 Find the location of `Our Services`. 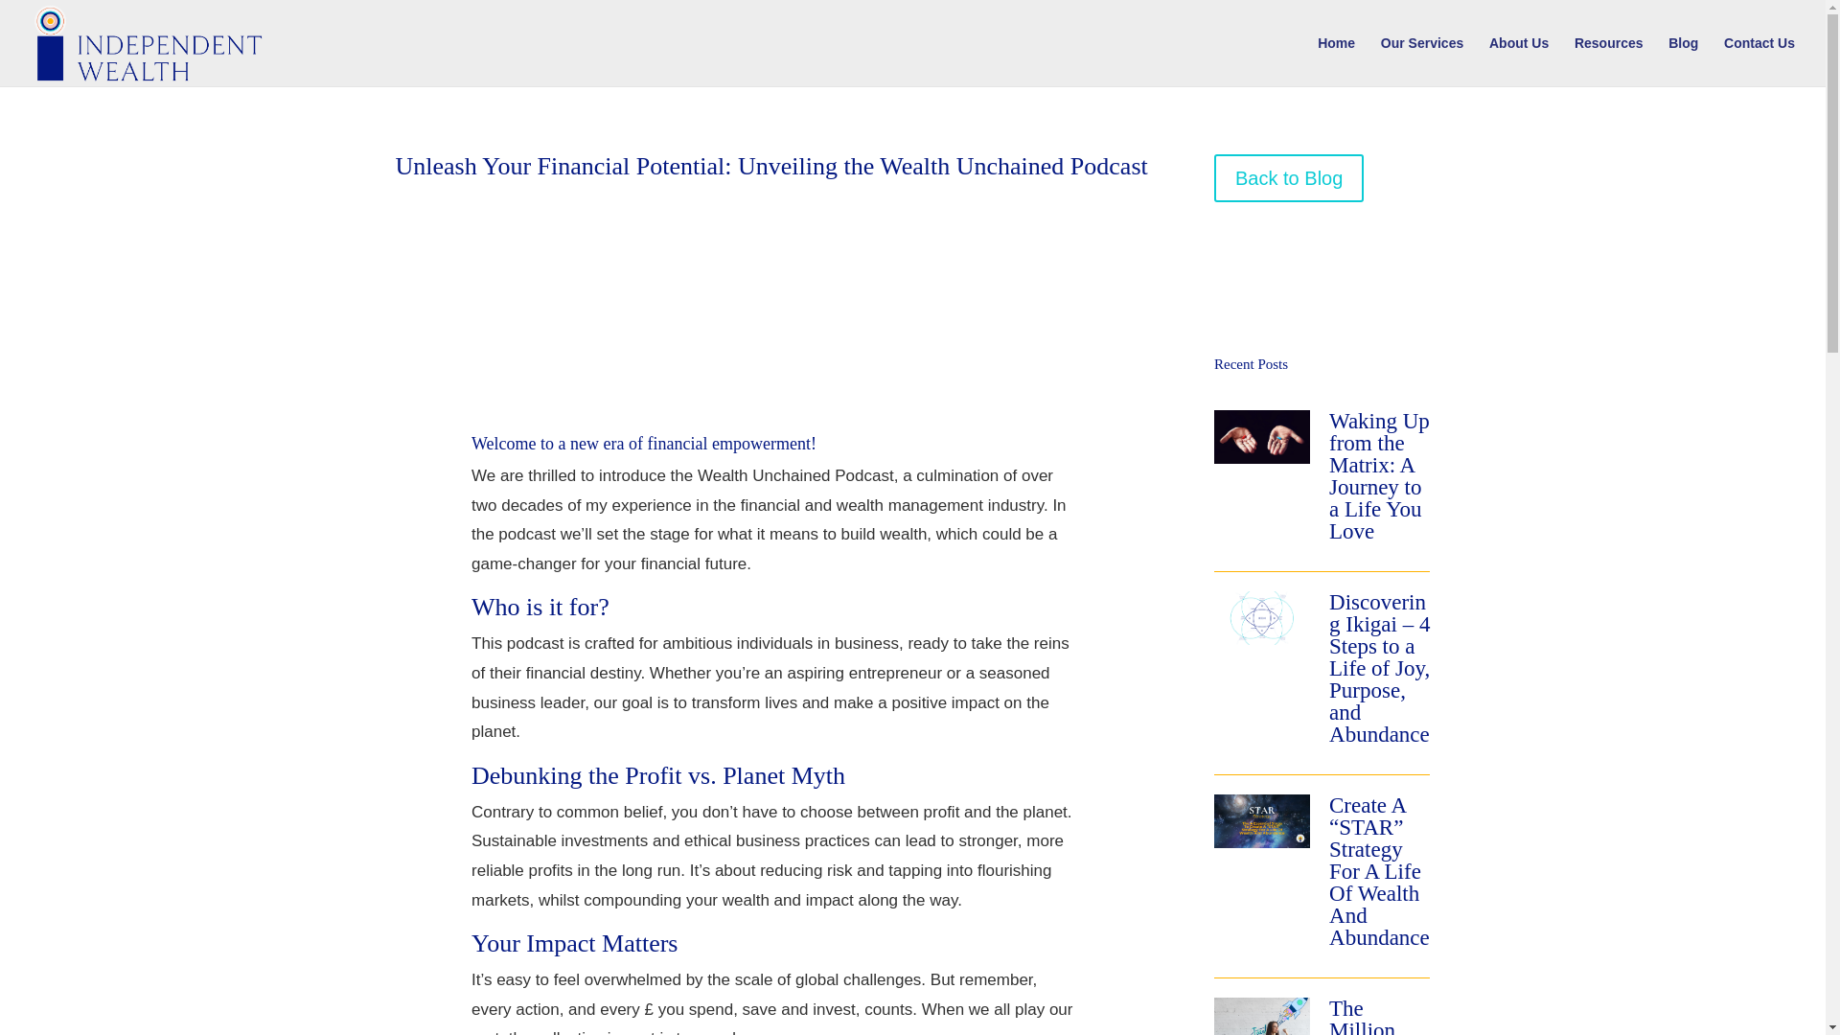

Our Services is located at coordinates (1422, 60).